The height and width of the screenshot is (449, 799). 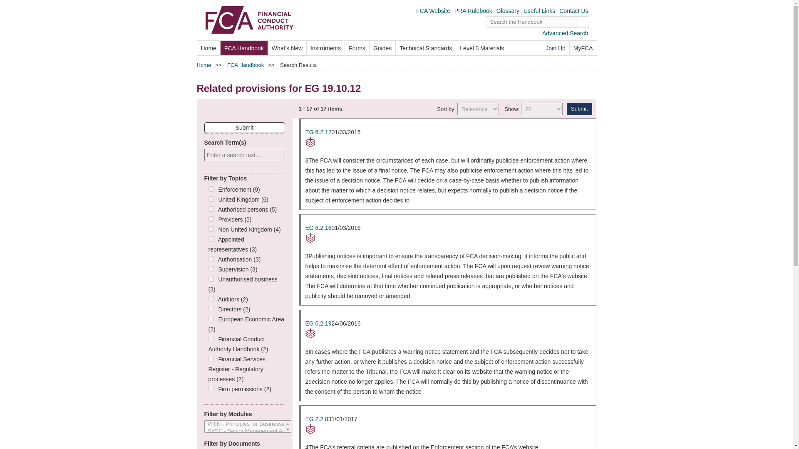 What do you see at coordinates (583, 48) in the screenshot?
I see `Access your alerts and favourite pages` at bounding box center [583, 48].